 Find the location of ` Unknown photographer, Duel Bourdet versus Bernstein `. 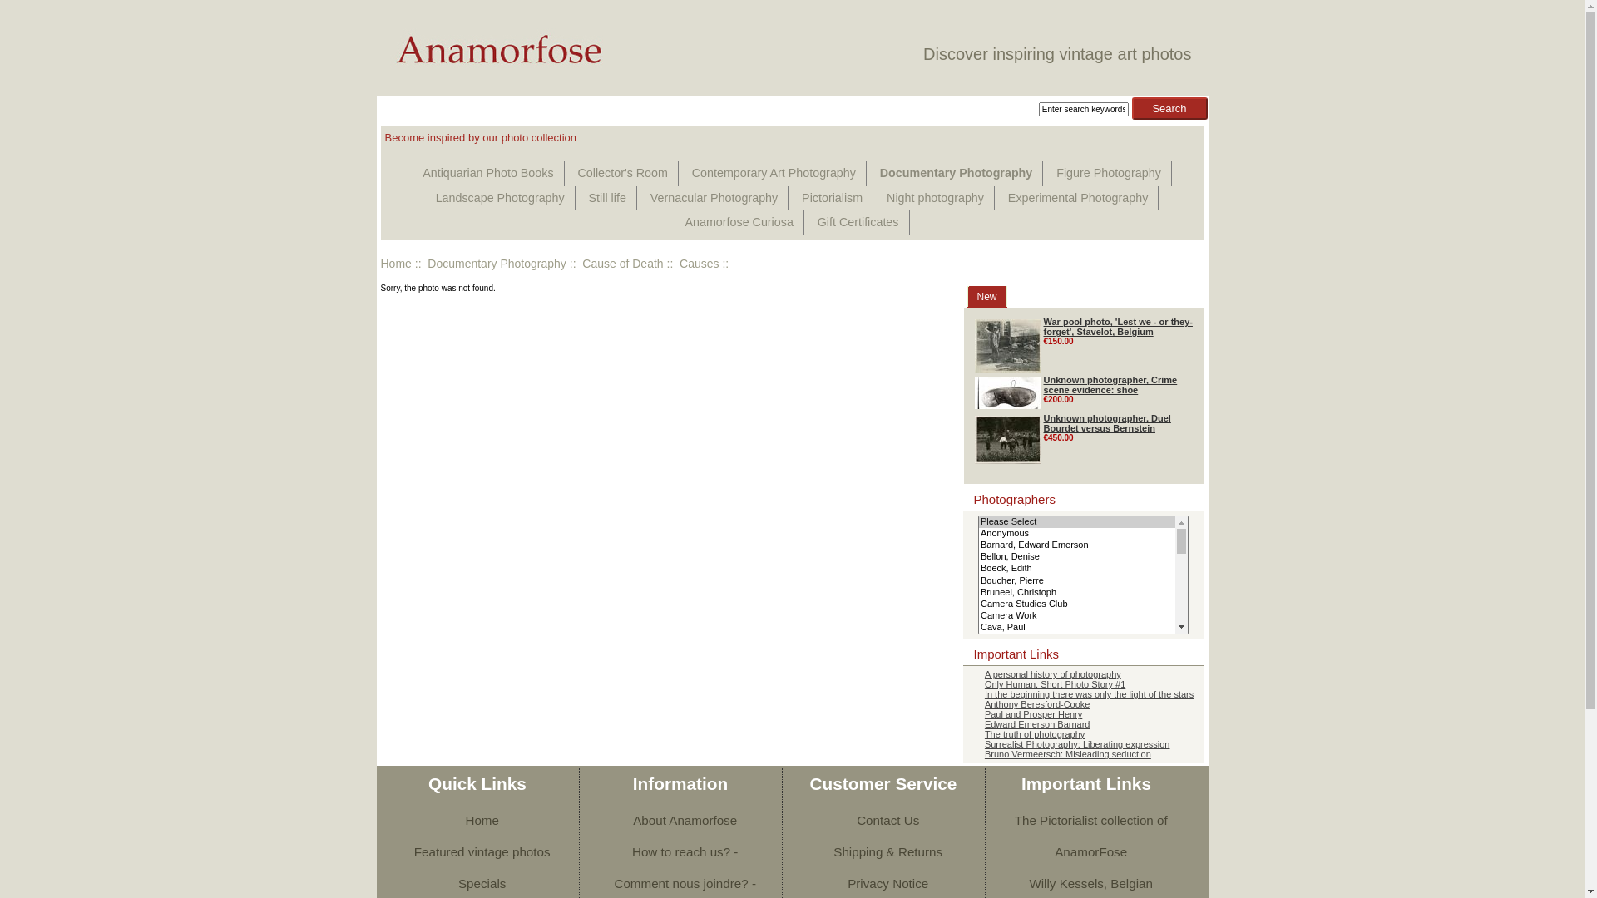

 Unknown photographer, Duel Bourdet versus Bernstein  is located at coordinates (1008, 440).